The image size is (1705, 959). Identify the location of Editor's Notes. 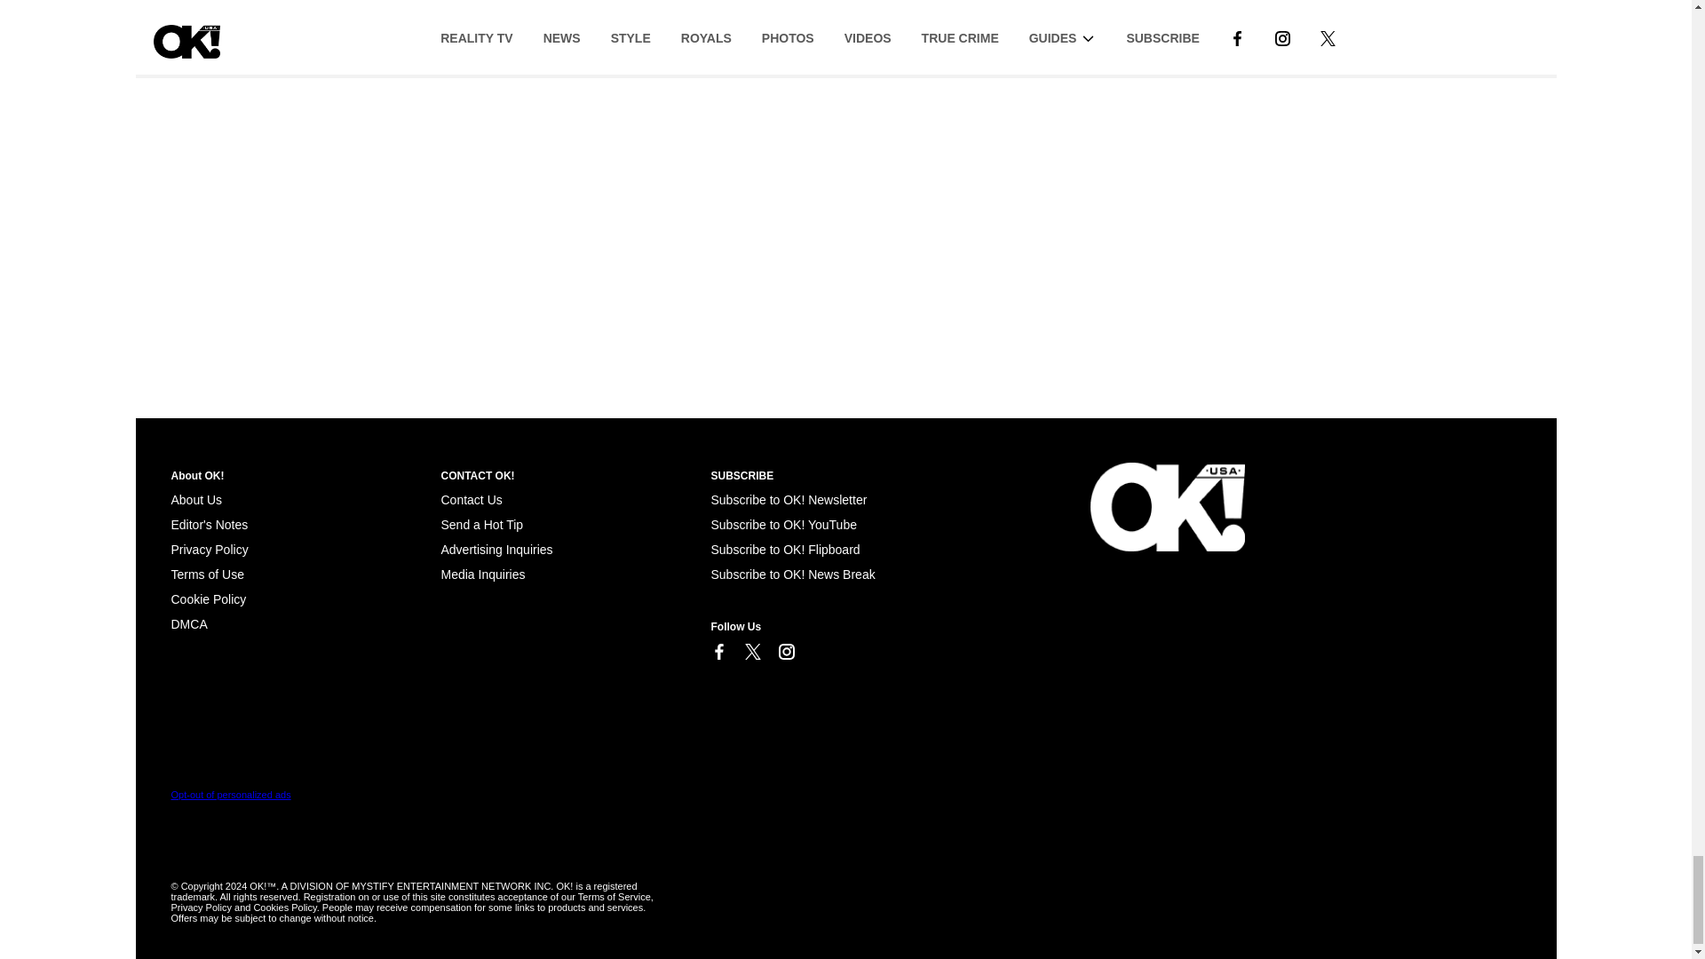
(209, 525).